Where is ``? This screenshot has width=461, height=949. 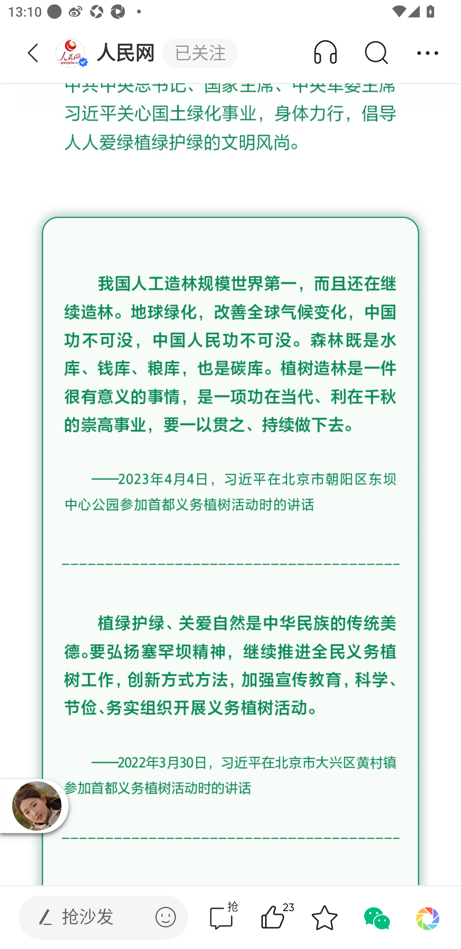  is located at coordinates (166, 917).